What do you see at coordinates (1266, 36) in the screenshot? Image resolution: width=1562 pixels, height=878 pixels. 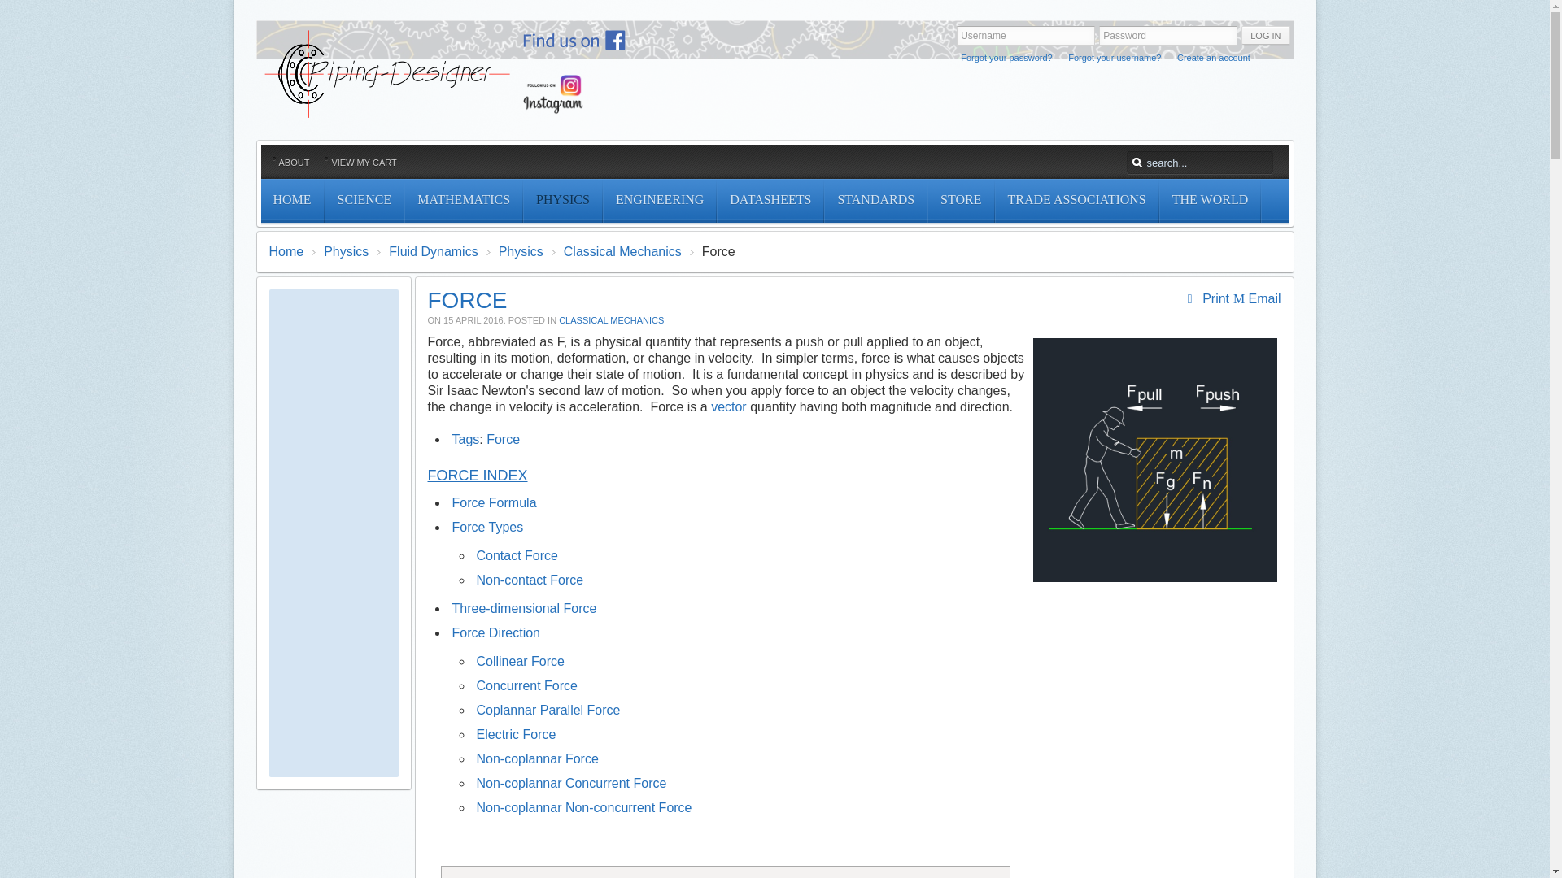 I see `LOG IN` at bounding box center [1266, 36].